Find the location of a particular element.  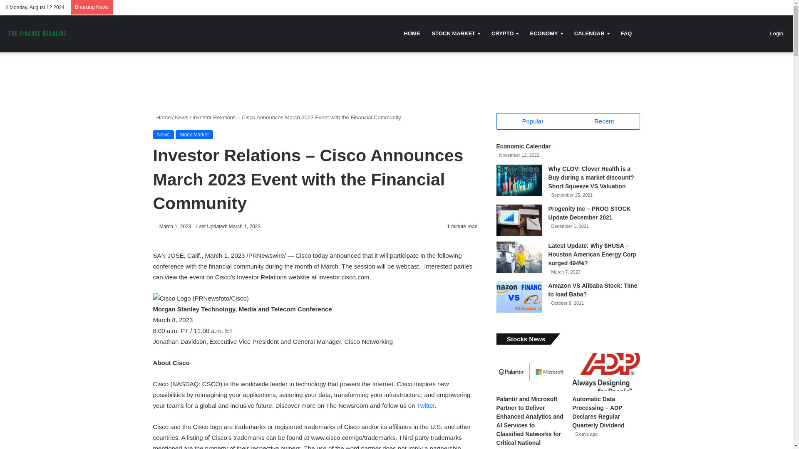

The Finance Headline is located at coordinates (37, 33).